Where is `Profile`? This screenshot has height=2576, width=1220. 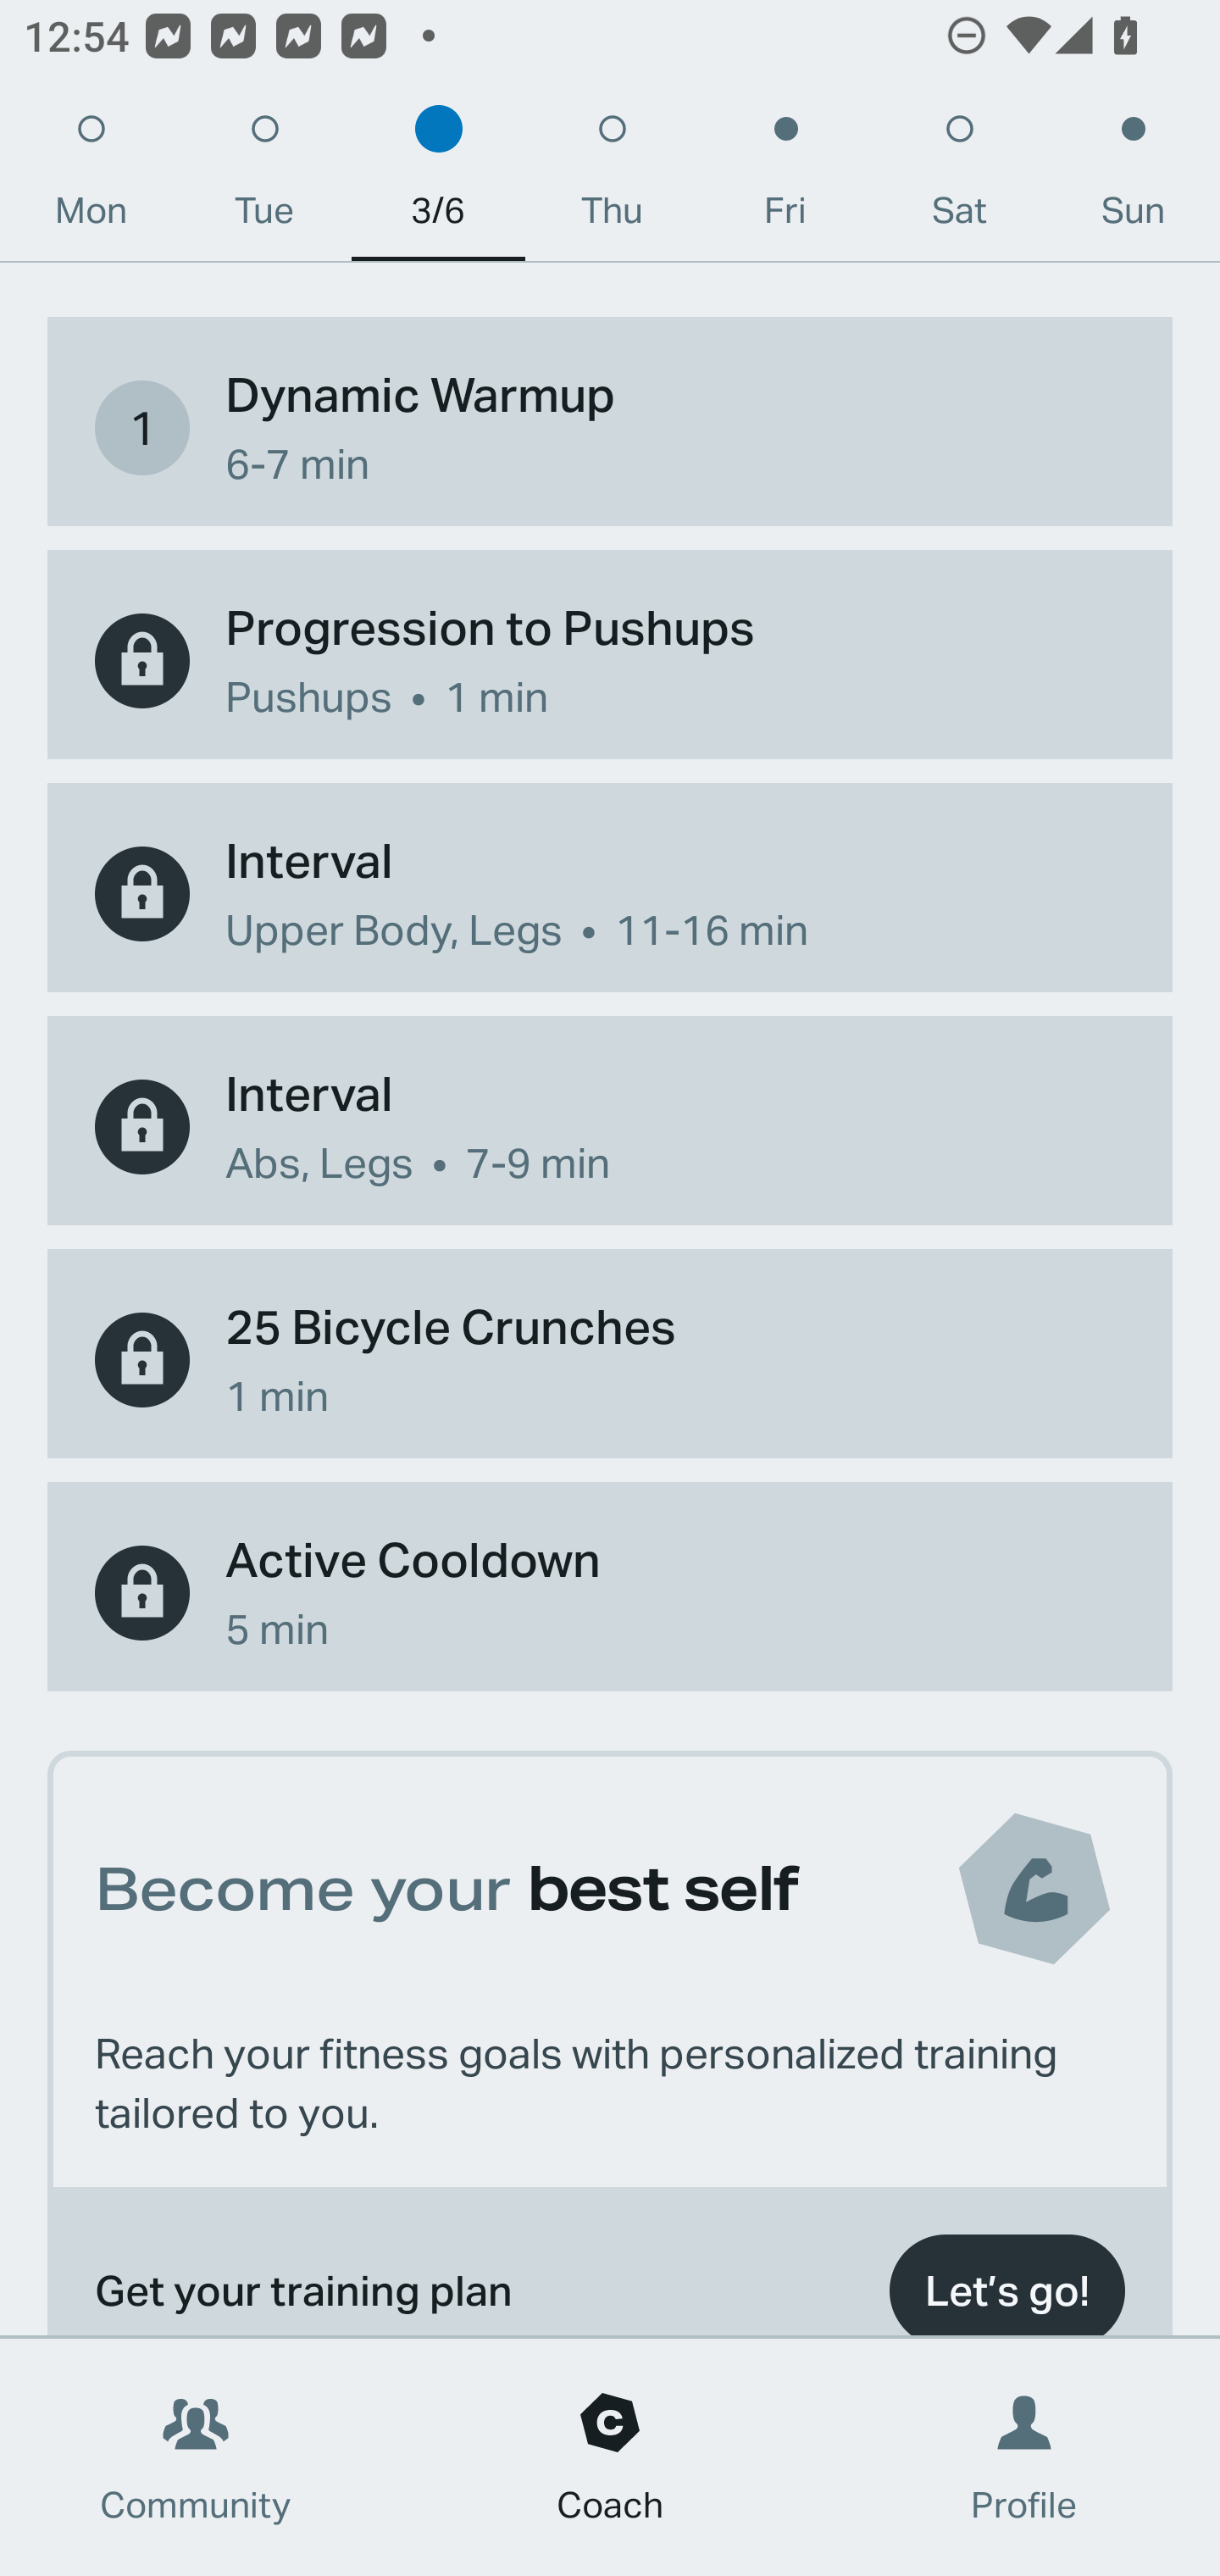
Profile is located at coordinates (1025, 2457).